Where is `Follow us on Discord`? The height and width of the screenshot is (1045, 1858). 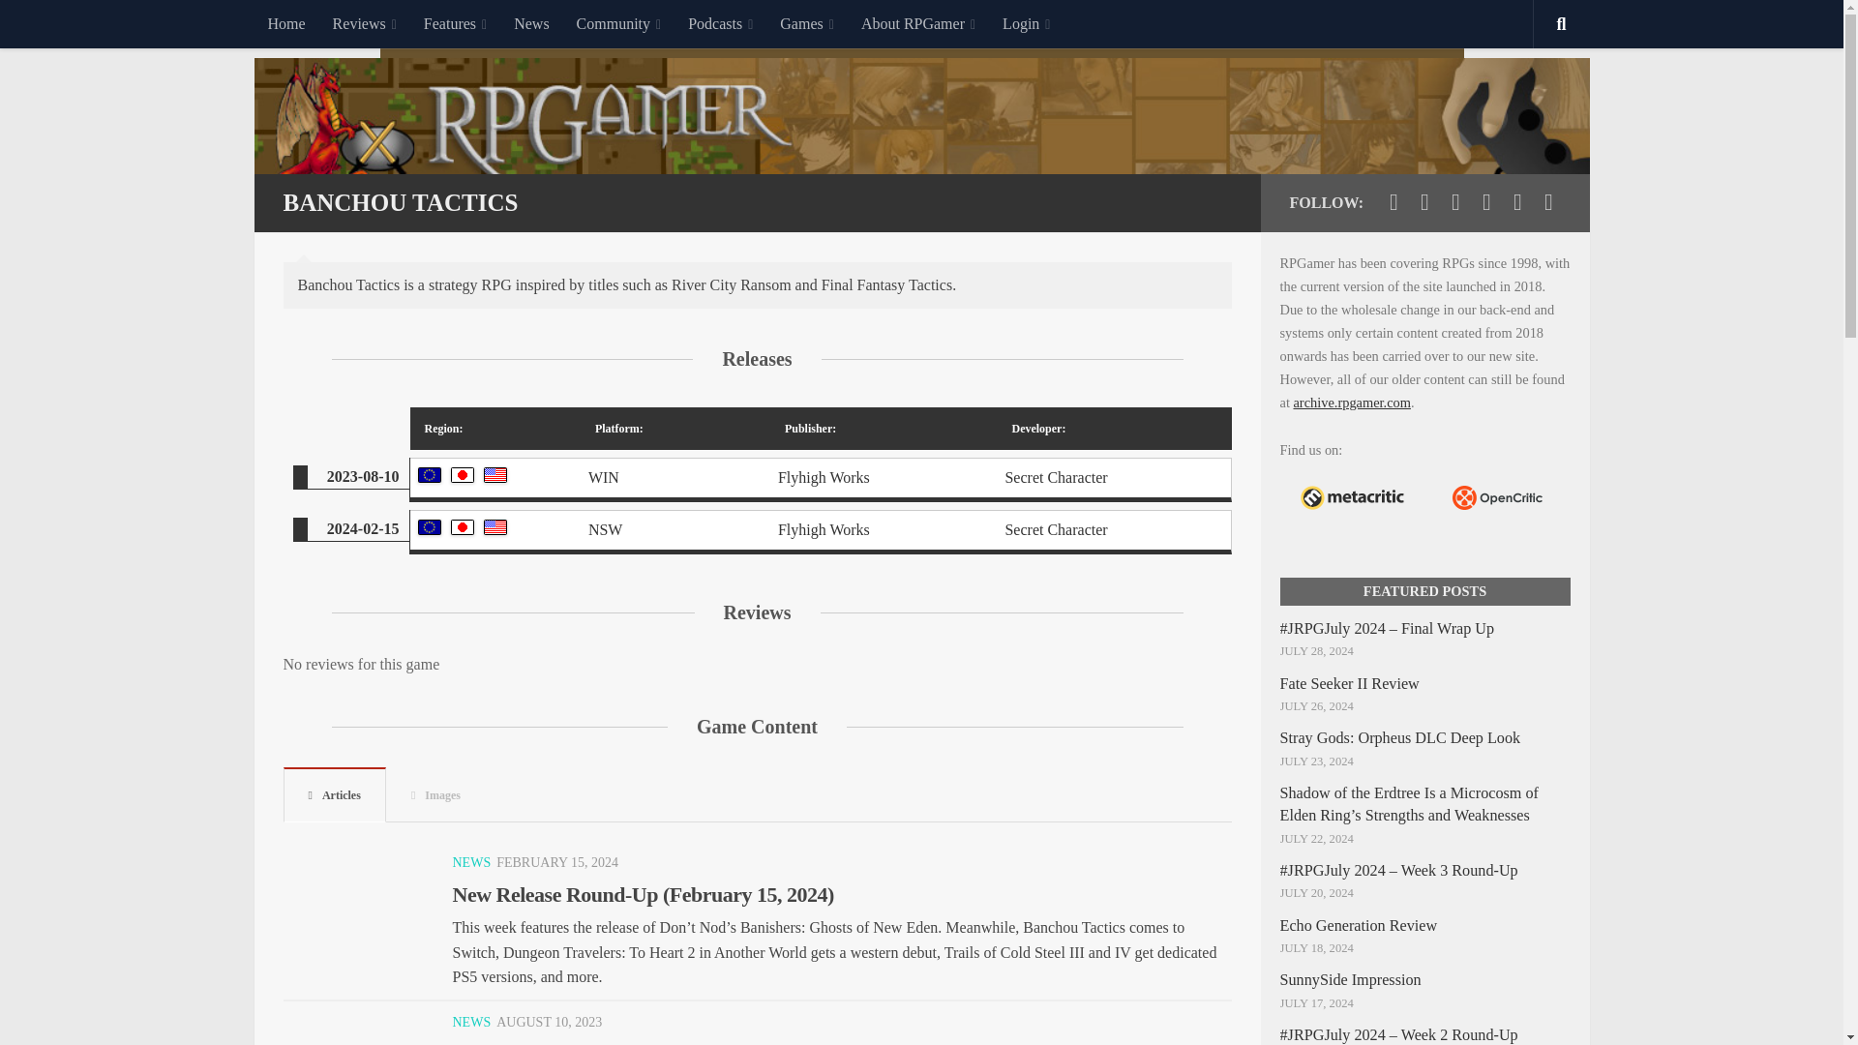
Follow us on Discord is located at coordinates (1517, 201).